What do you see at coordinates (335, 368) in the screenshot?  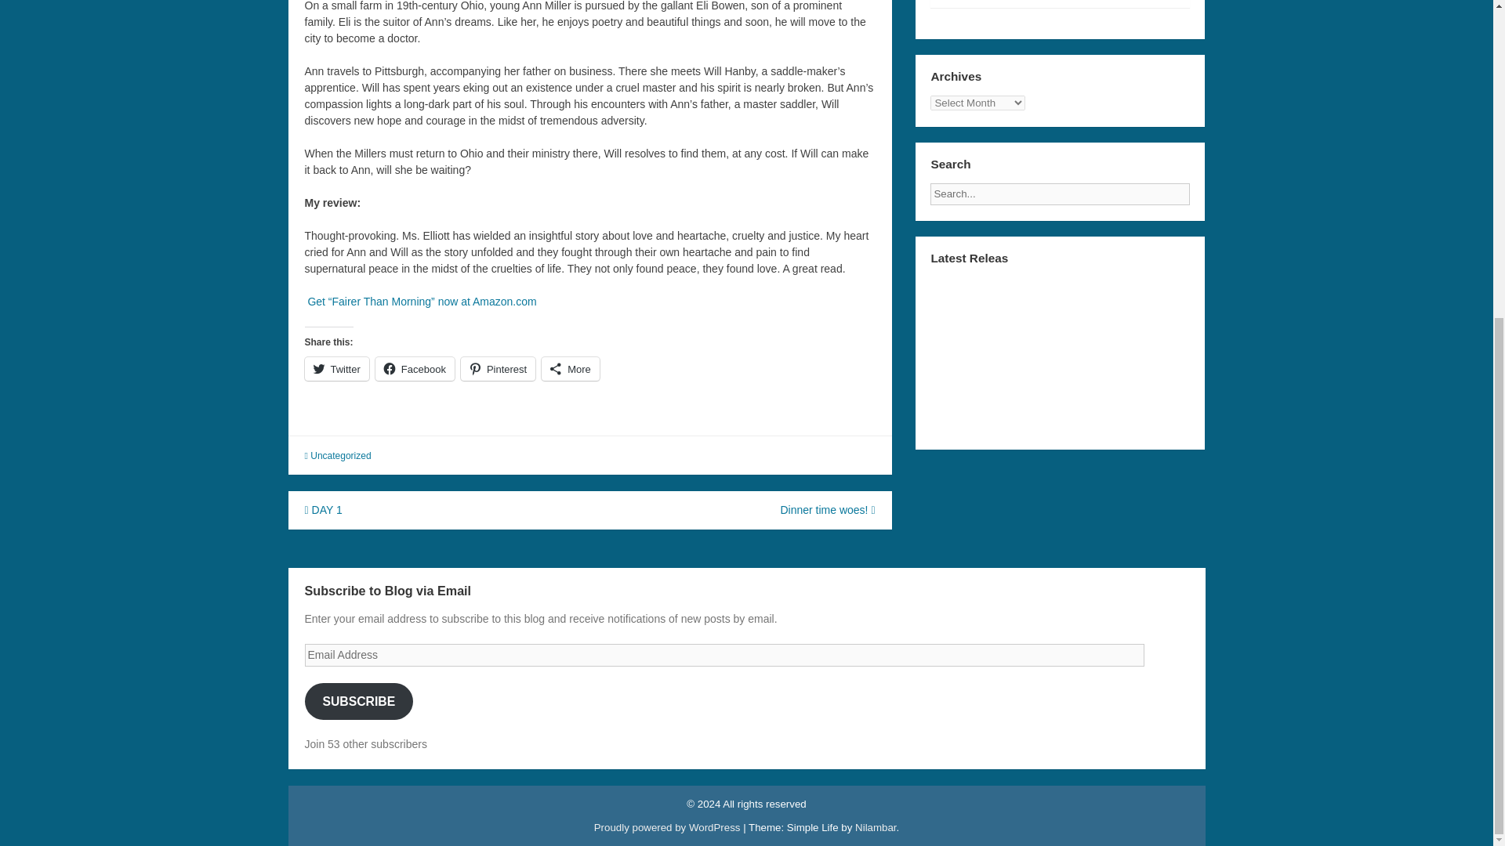 I see `Twitter` at bounding box center [335, 368].